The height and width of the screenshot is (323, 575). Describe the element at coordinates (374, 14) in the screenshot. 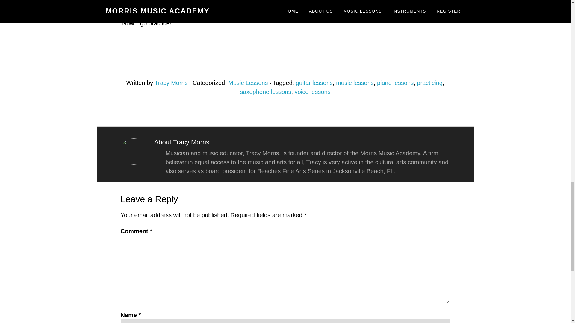

I see `contact page` at that location.